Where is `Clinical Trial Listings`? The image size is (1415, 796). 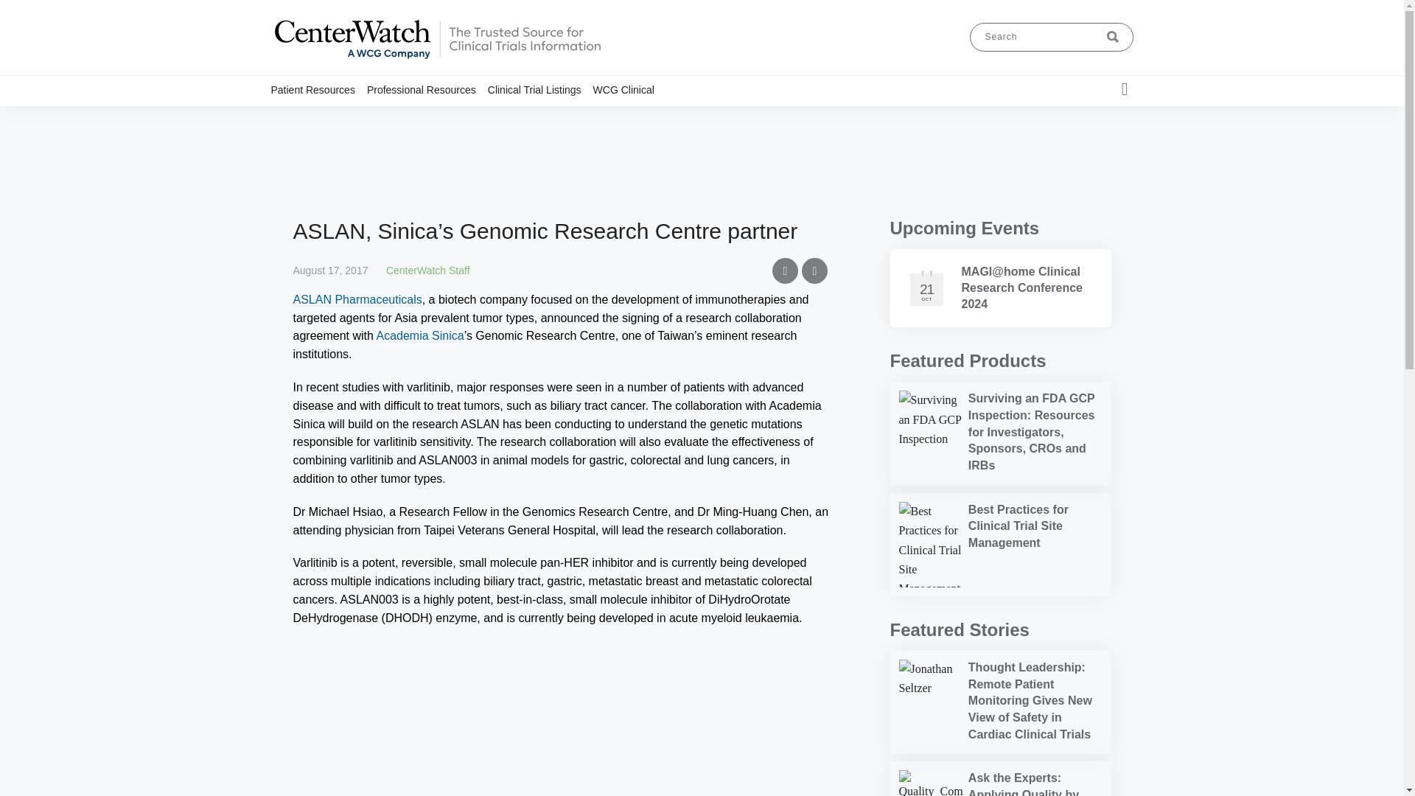
Clinical Trial Listings is located at coordinates (540, 89).